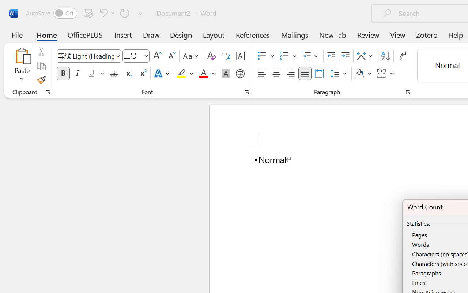 The image size is (468, 293). I want to click on AutoSave, so click(51, 13).